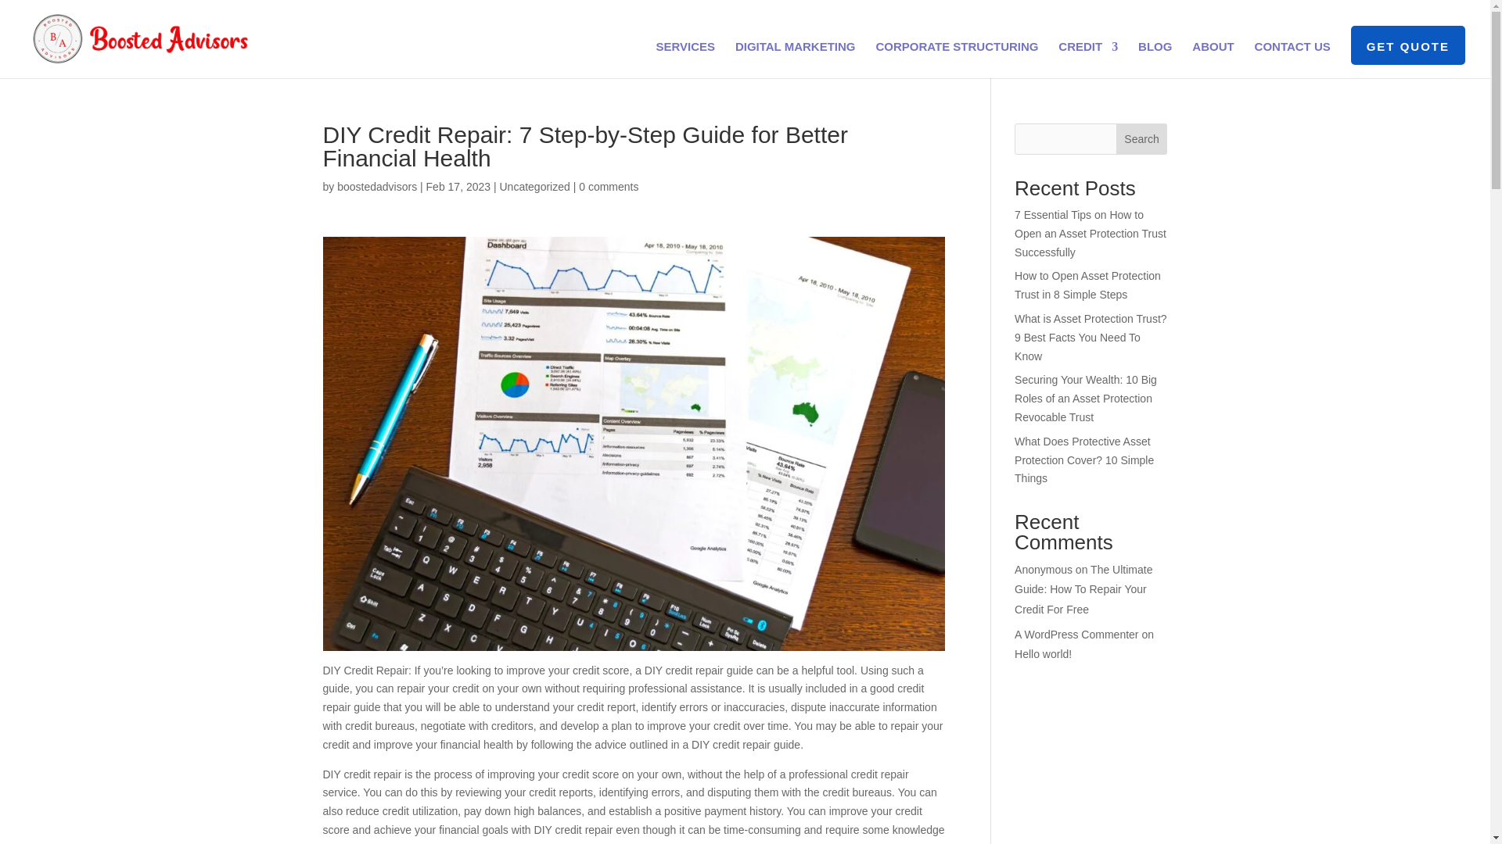 This screenshot has height=844, width=1502. Describe the element at coordinates (377, 187) in the screenshot. I see `Posts by boostedadvisors` at that location.